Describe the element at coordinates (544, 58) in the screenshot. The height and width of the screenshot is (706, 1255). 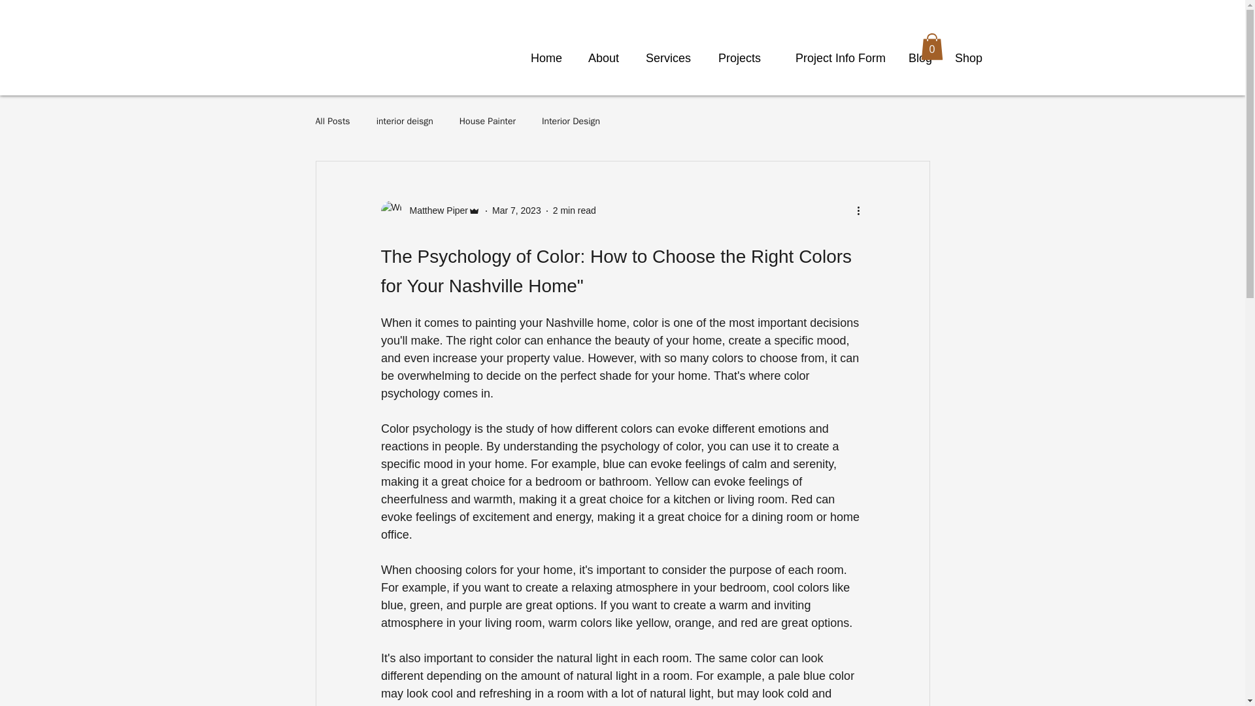
I see `Home` at that location.